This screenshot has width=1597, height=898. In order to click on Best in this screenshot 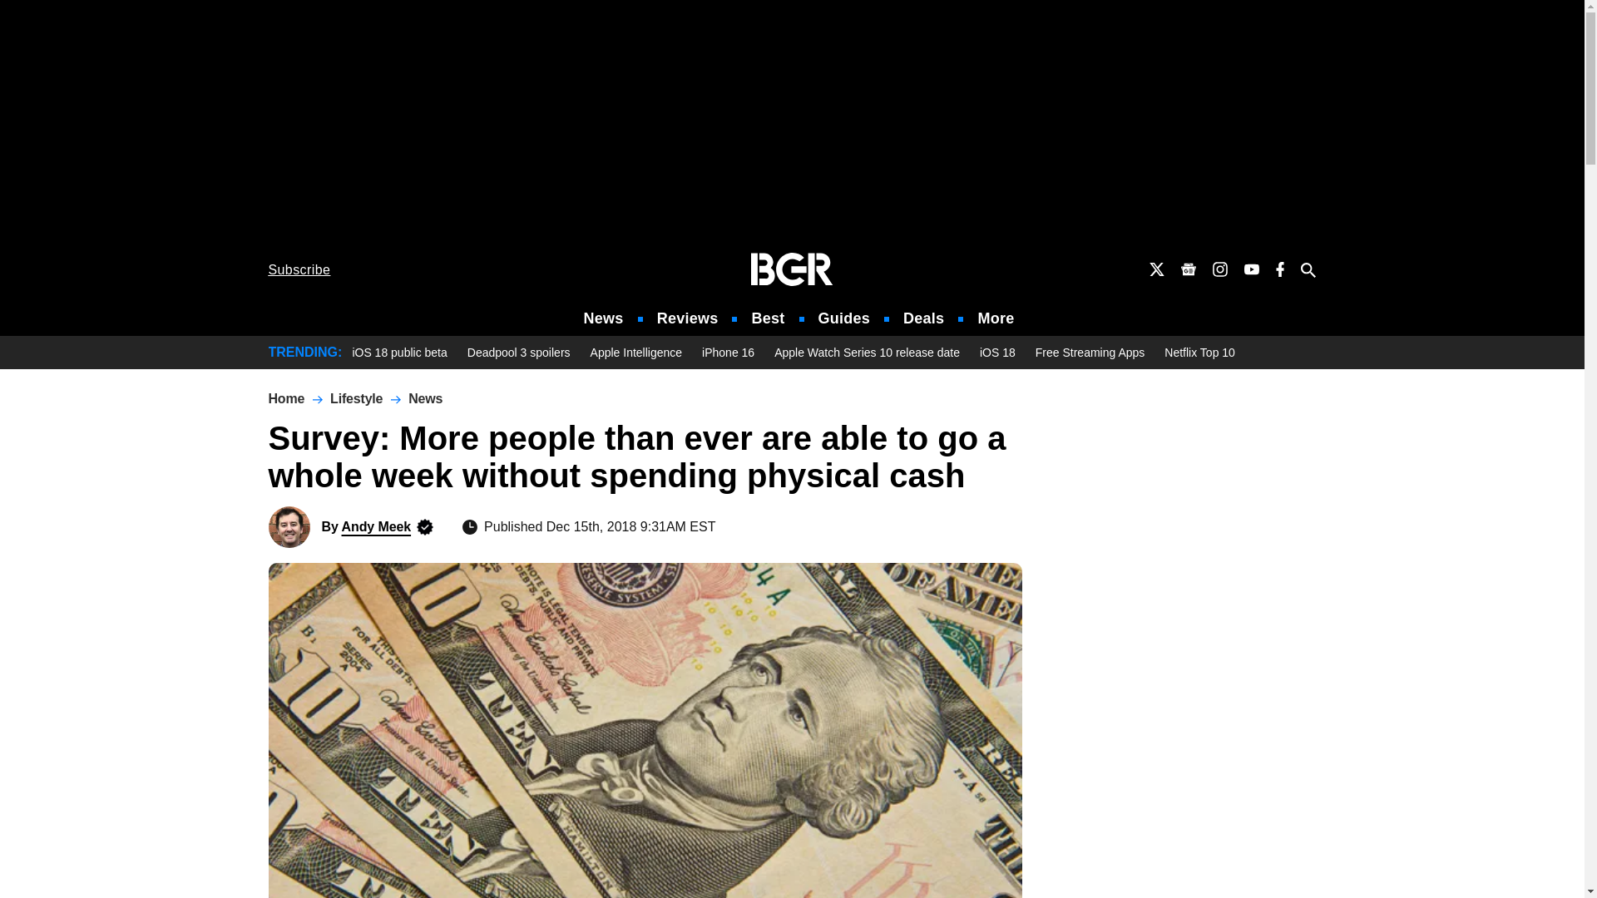, I will do `click(767, 318)`.